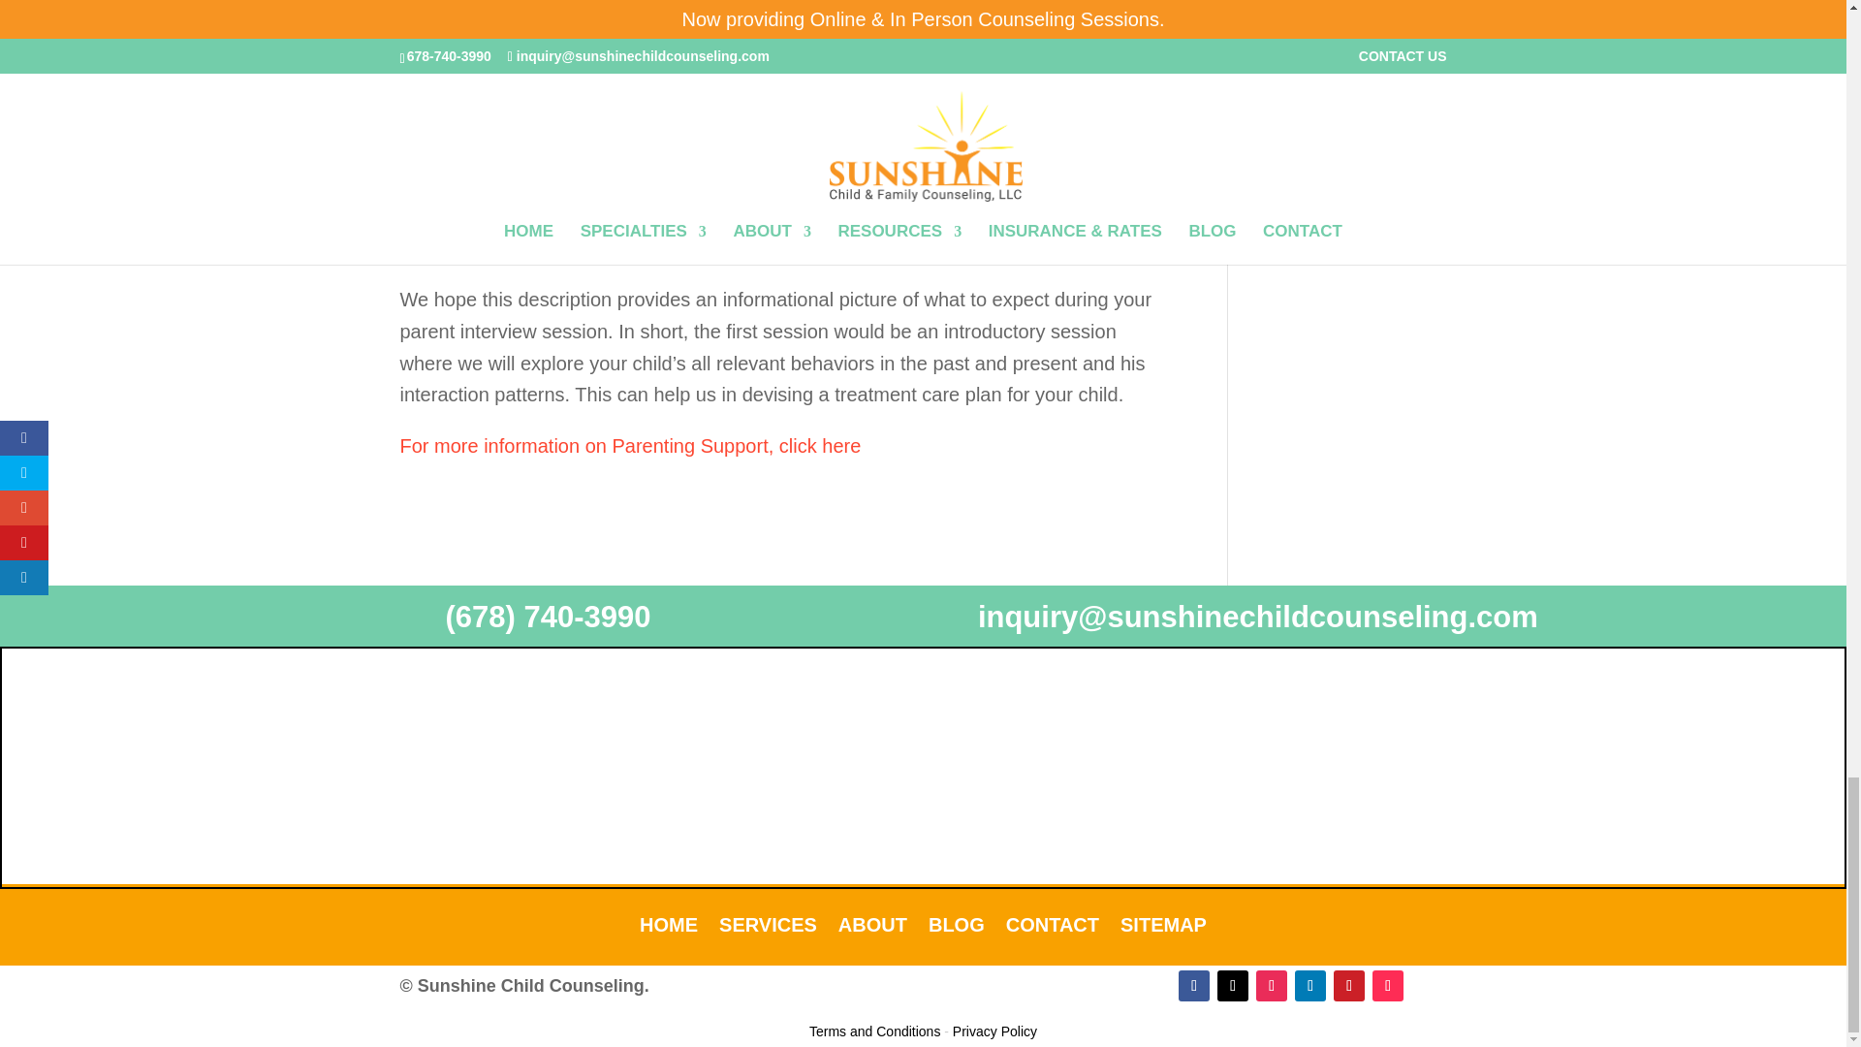  Describe the element at coordinates (1388, 985) in the screenshot. I see `Follow on TikTok` at that location.